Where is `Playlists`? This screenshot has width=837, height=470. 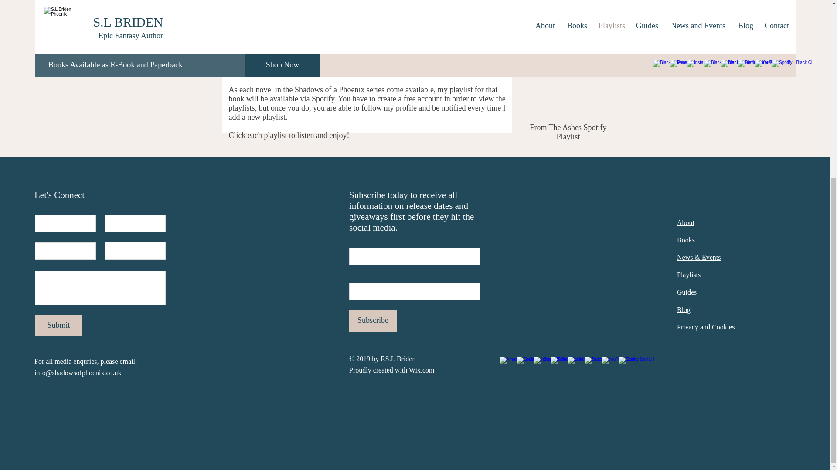 Playlists is located at coordinates (689, 275).